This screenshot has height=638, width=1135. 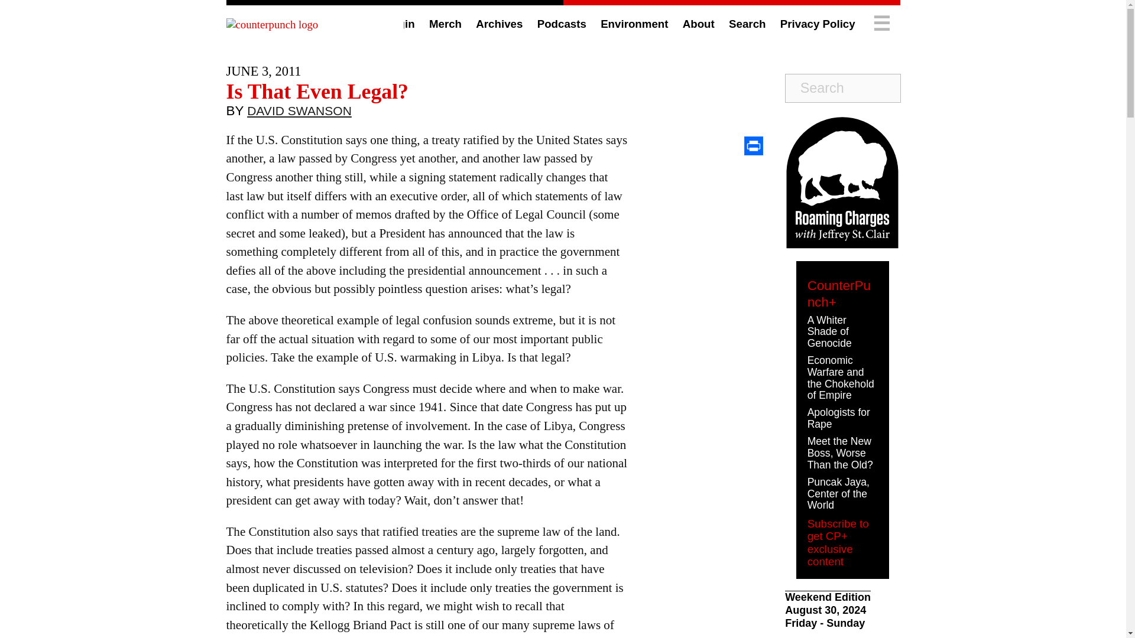 What do you see at coordinates (818, 24) in the screenshot?
I see `Privacy Policy` at bounding box center [818, 24].